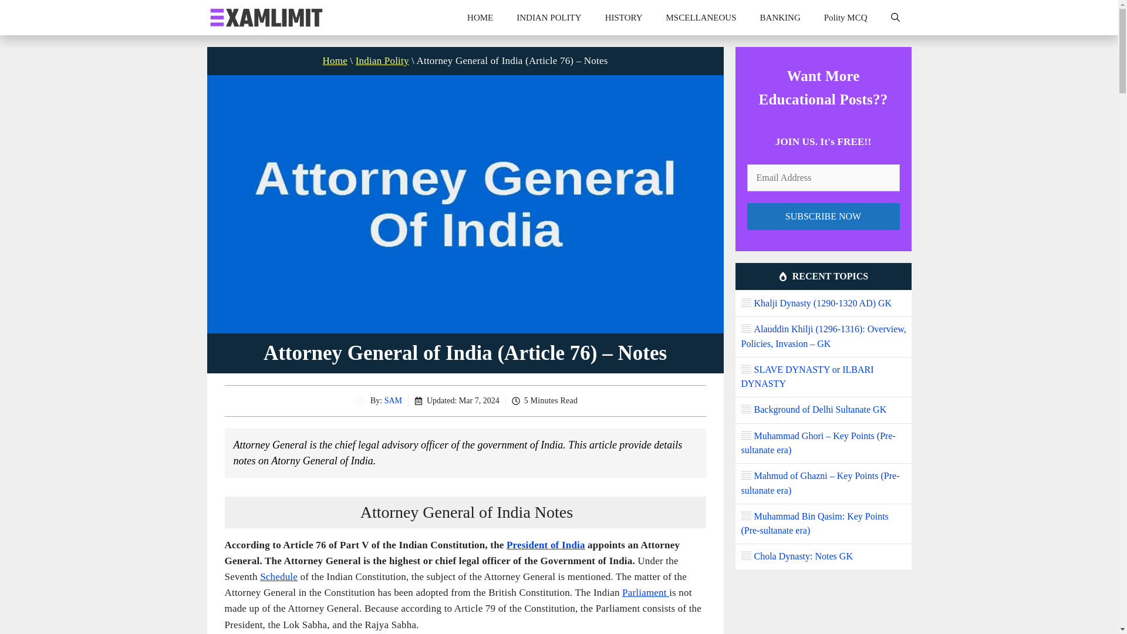 The image size is (1127, 634). What do you see at coordinates (548, 18) in the screenshot?
I see `INDIAN POLITY` at bounding box center [548, 18].